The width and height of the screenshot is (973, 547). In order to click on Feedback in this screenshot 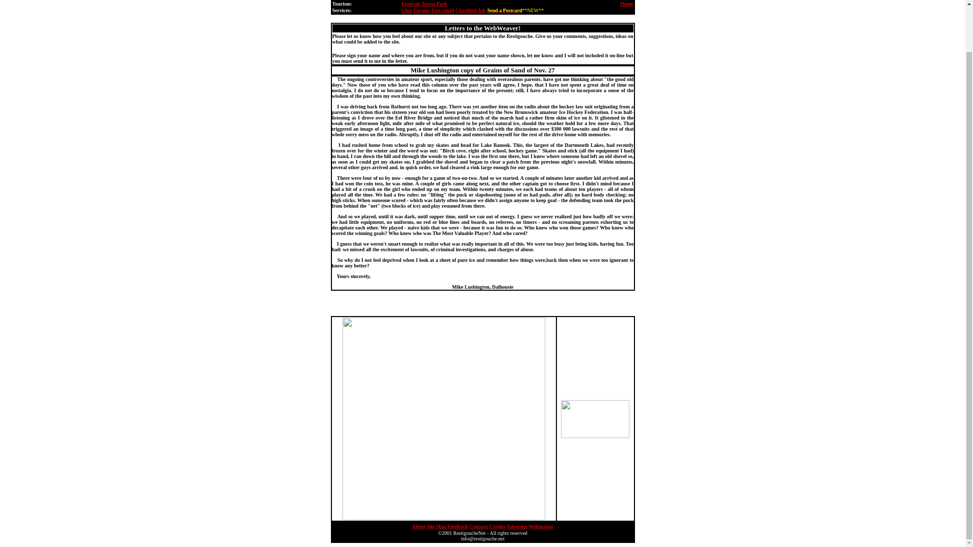, I will do `click(458, 526)`.